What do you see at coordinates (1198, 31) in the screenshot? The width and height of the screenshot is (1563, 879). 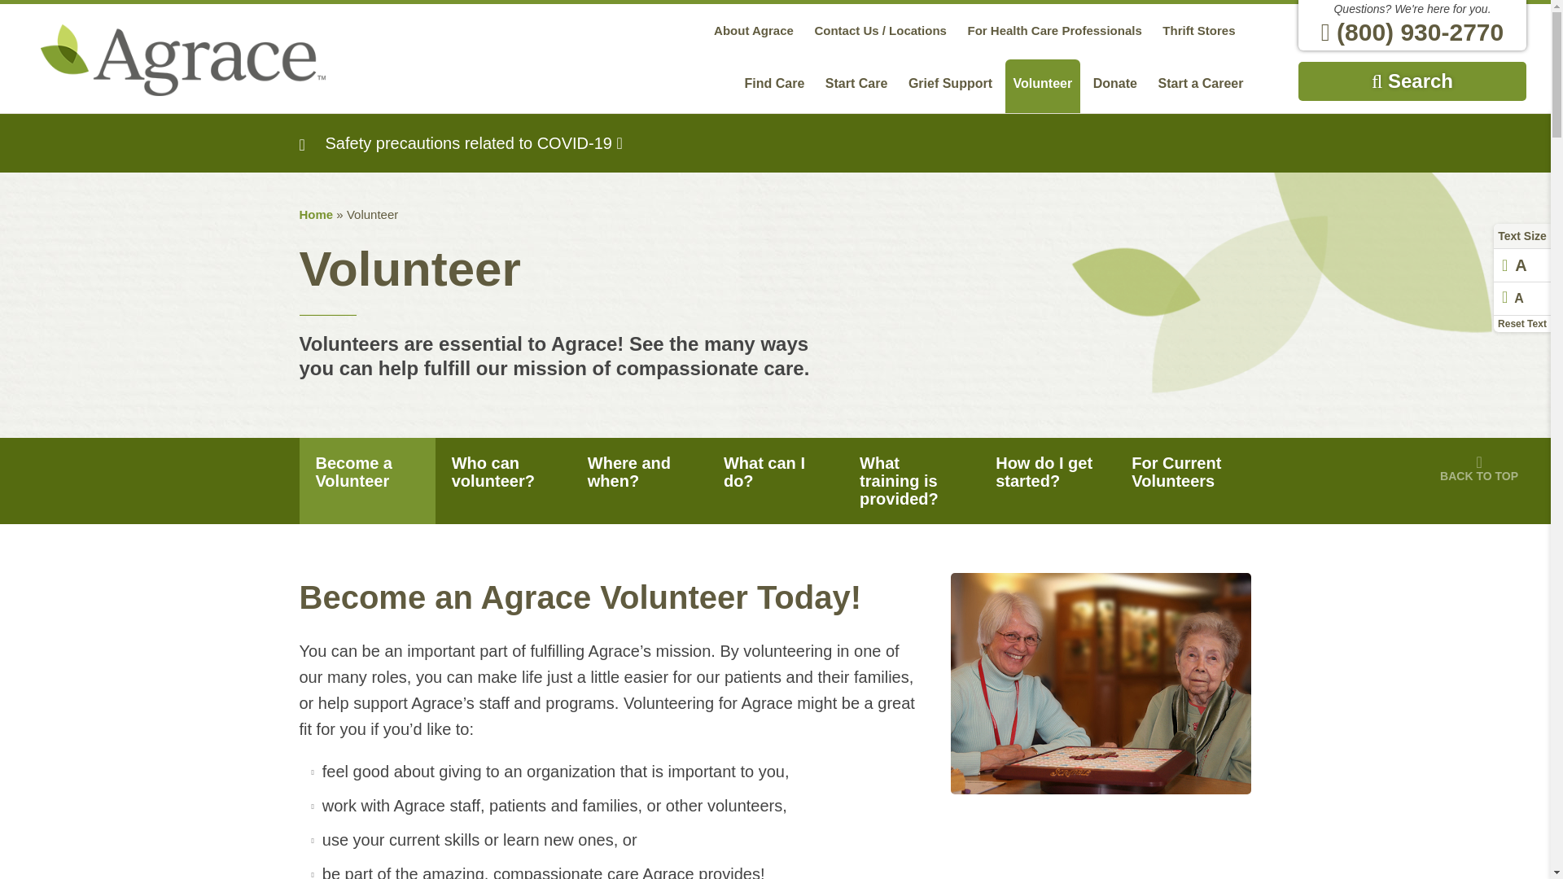 I see `Thrift Stores` at bounding box center [1198, 31].